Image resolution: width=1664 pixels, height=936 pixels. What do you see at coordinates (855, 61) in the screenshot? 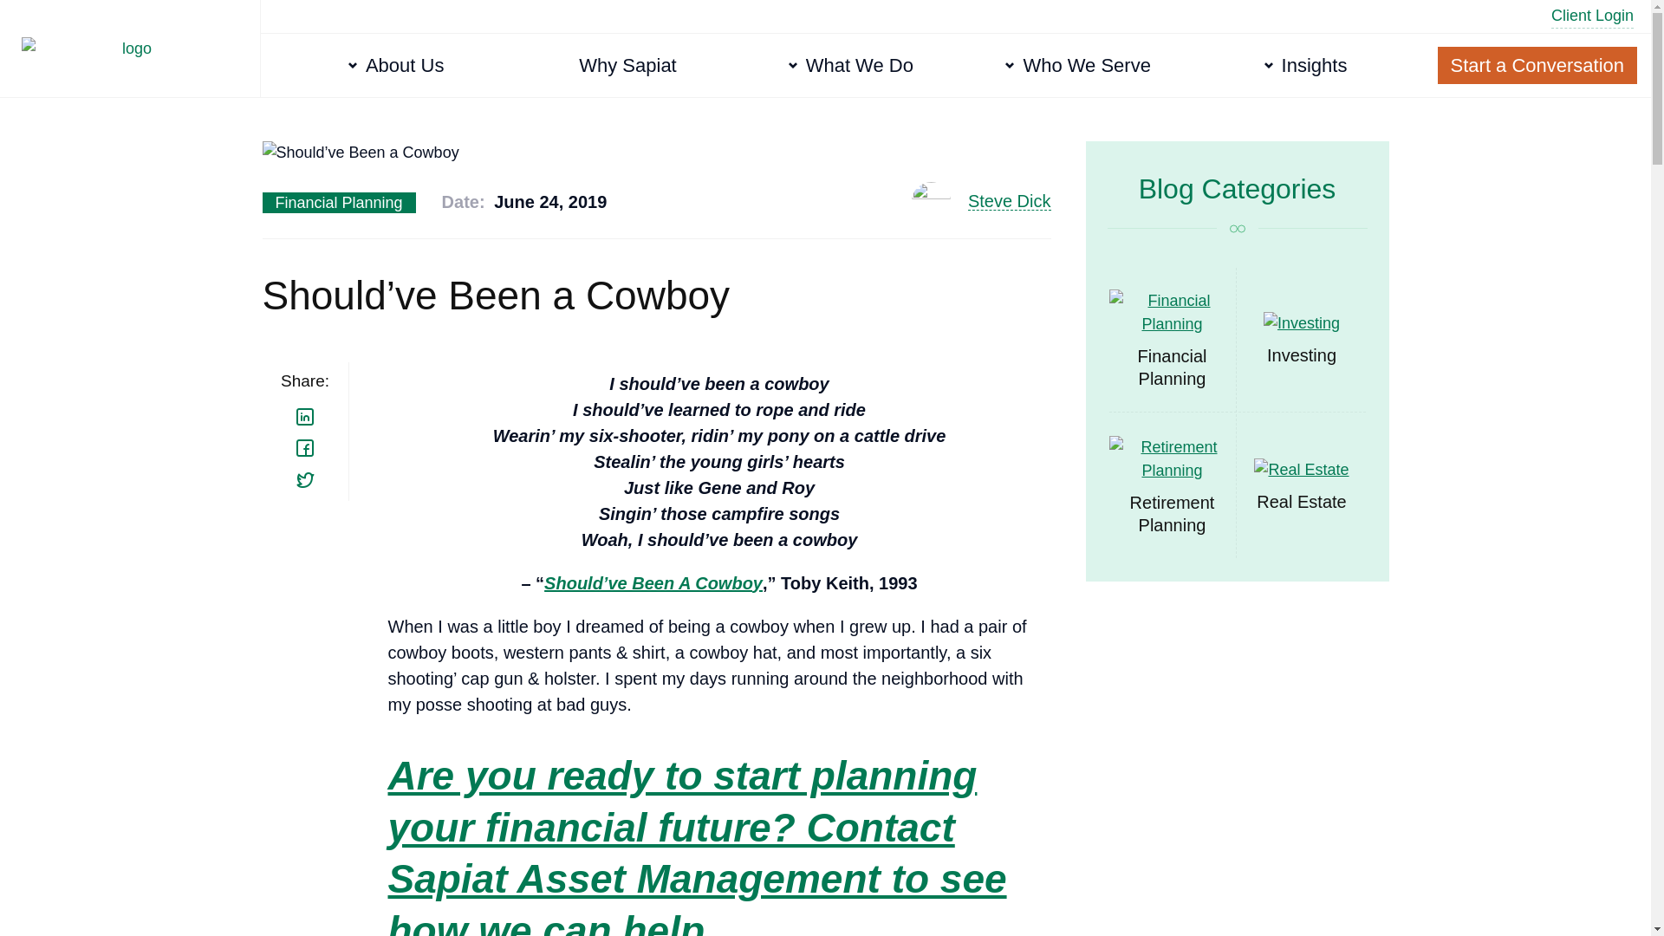
I see `What We Do` at bounding box center [855, 61].